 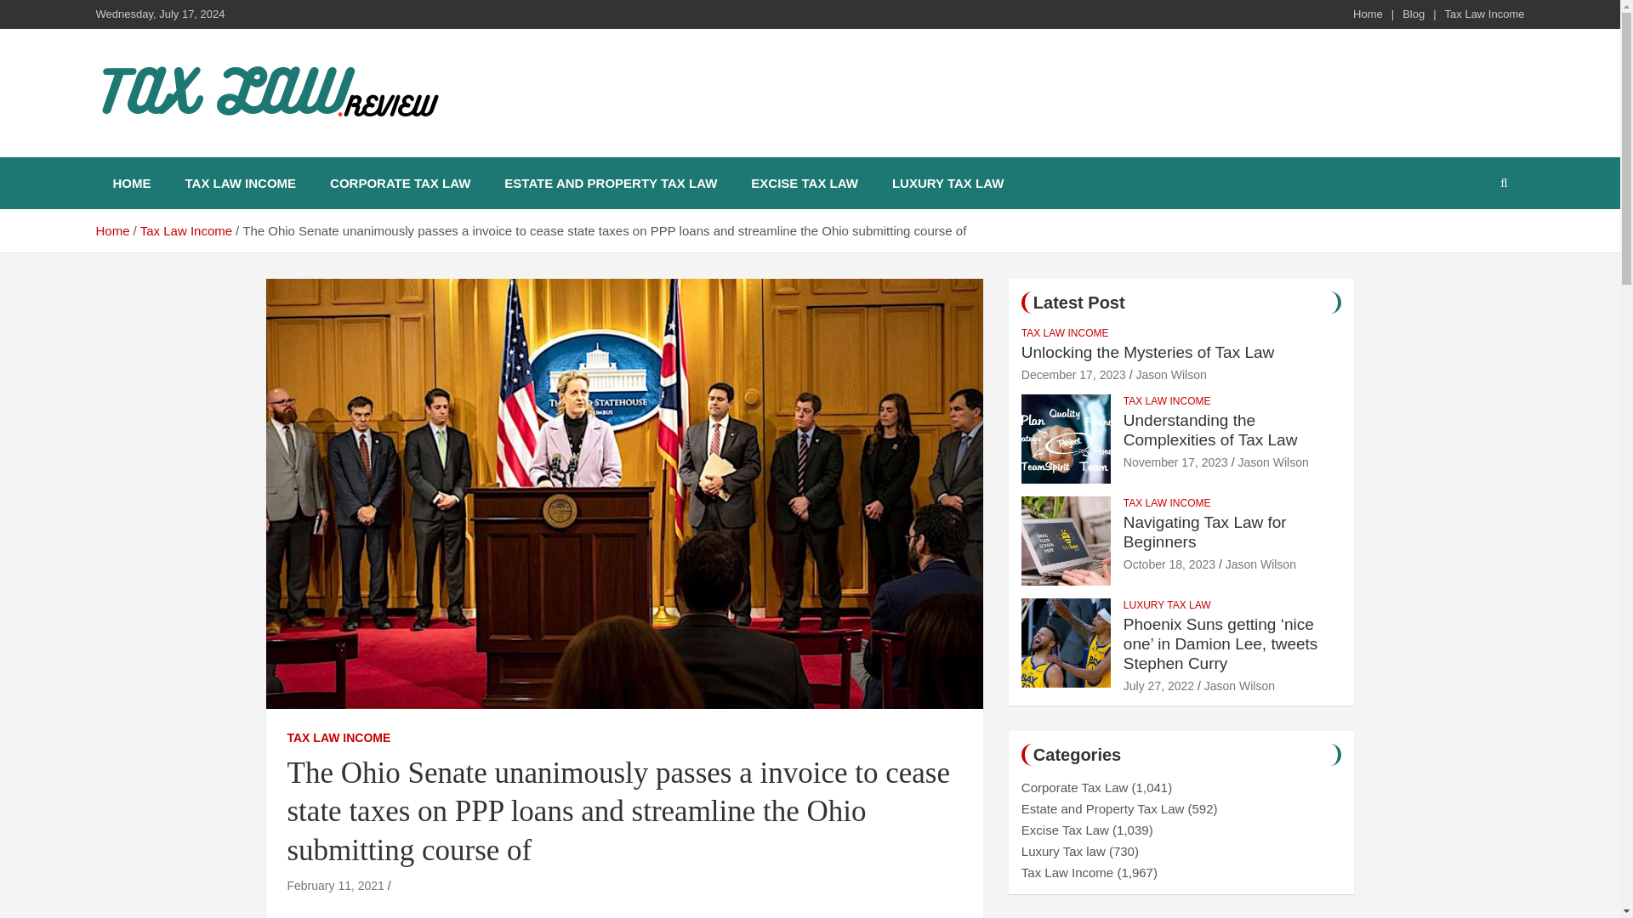 What do you see at coordinates (1073, 375) in the screenshot?
I see `Unlocking the Mysteries of Tax Law` at bounding box center [1073, 375].